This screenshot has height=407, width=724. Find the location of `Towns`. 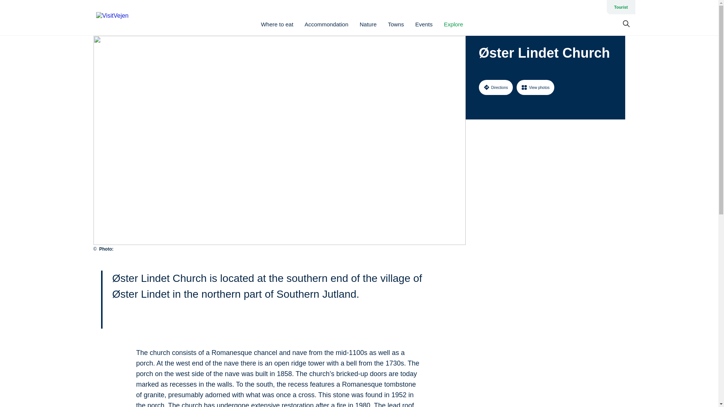

Towns is located at coordinates (396, 24).